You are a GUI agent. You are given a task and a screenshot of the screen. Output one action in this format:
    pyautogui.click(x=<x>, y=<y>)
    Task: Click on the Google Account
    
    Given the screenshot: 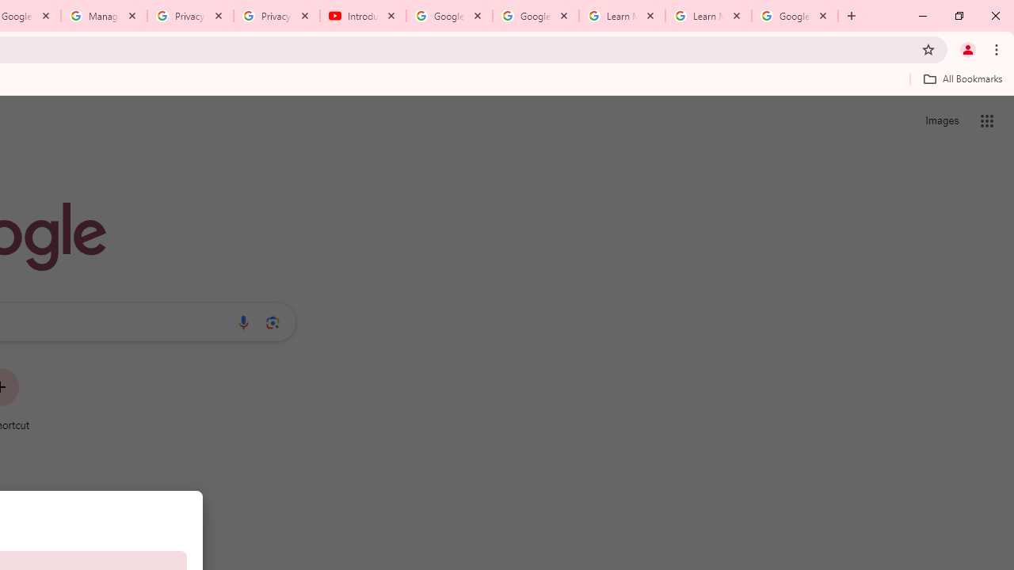 What is the action you would take?
    pyautogui.click(x=795, y=16)
    